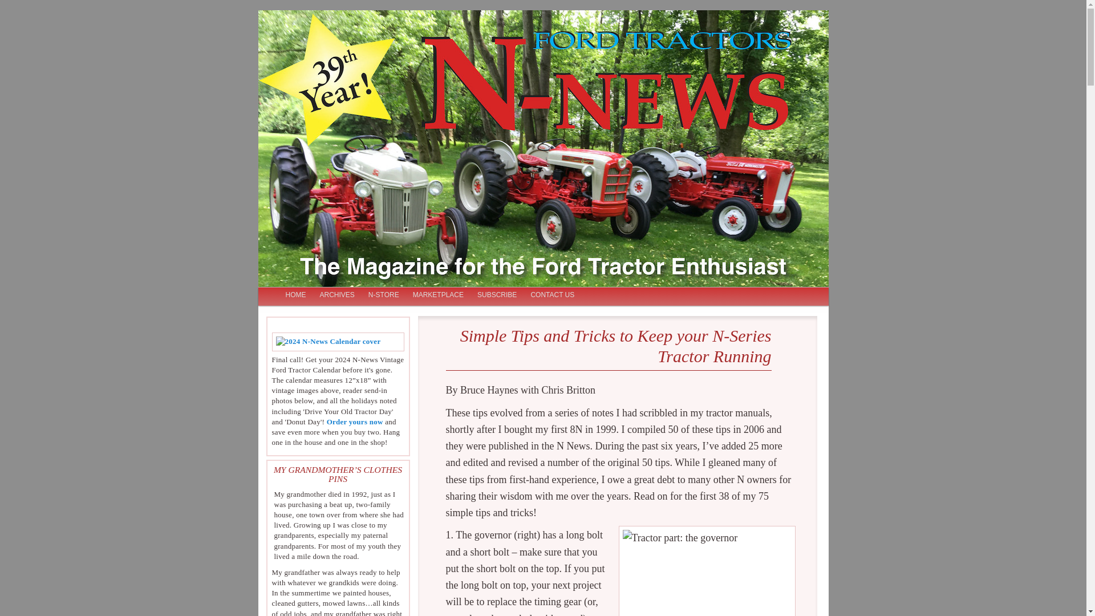 The height and width of the screenshot is (616, 1095). I want to click on Order yours now, so click(355, 422).